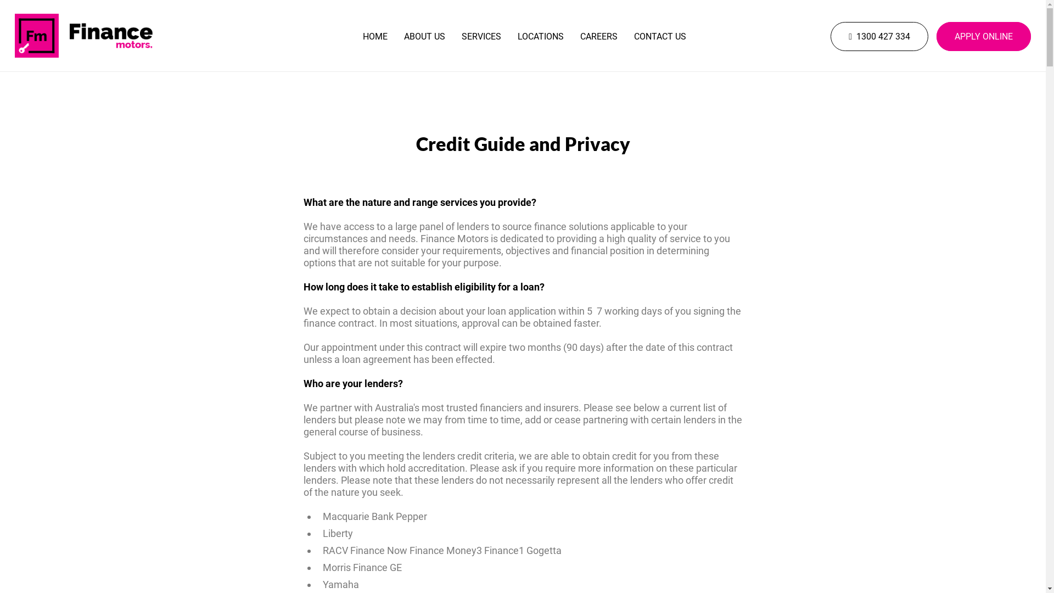 The height and width of the screenshot is (593, 1054). What do you see at coordinates (541, 36) in the screenshot?
I see `LOCATIONS` at bounding box center [541, 36].